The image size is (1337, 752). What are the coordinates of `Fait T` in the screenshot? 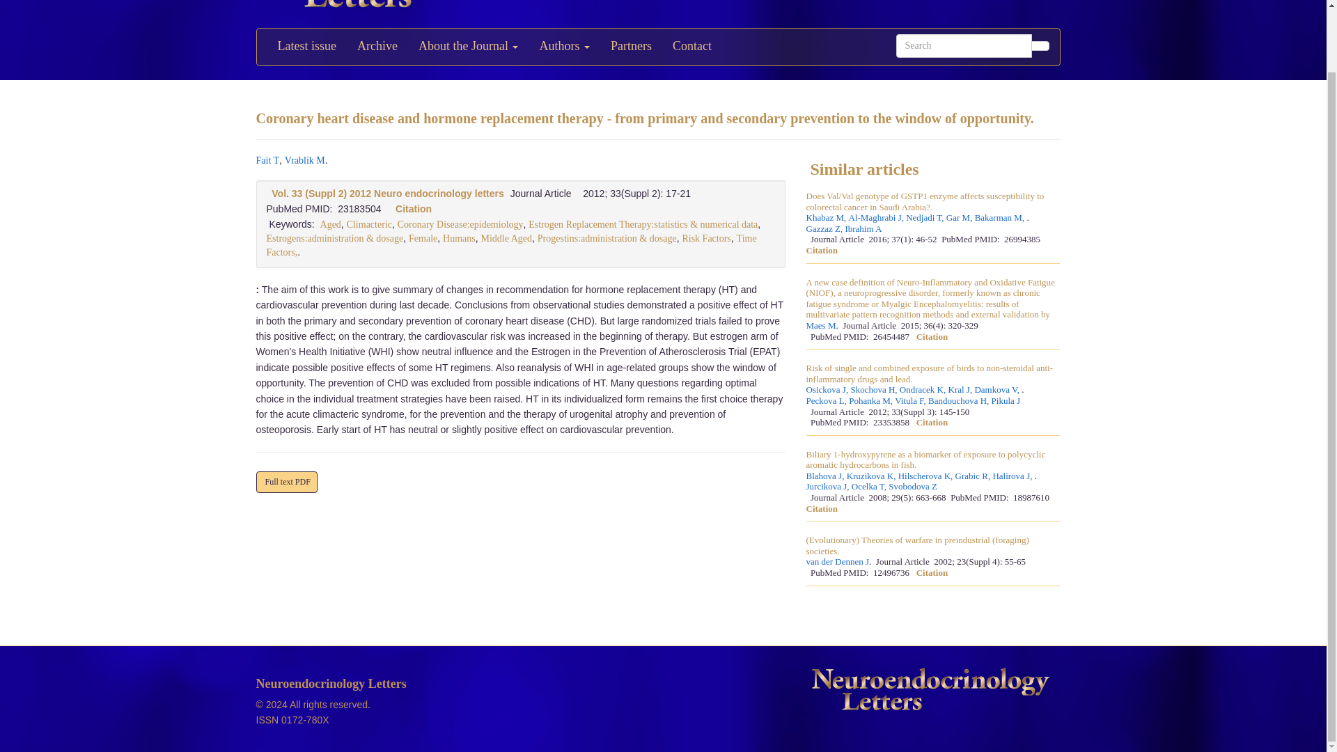 It's located at (267, 160).